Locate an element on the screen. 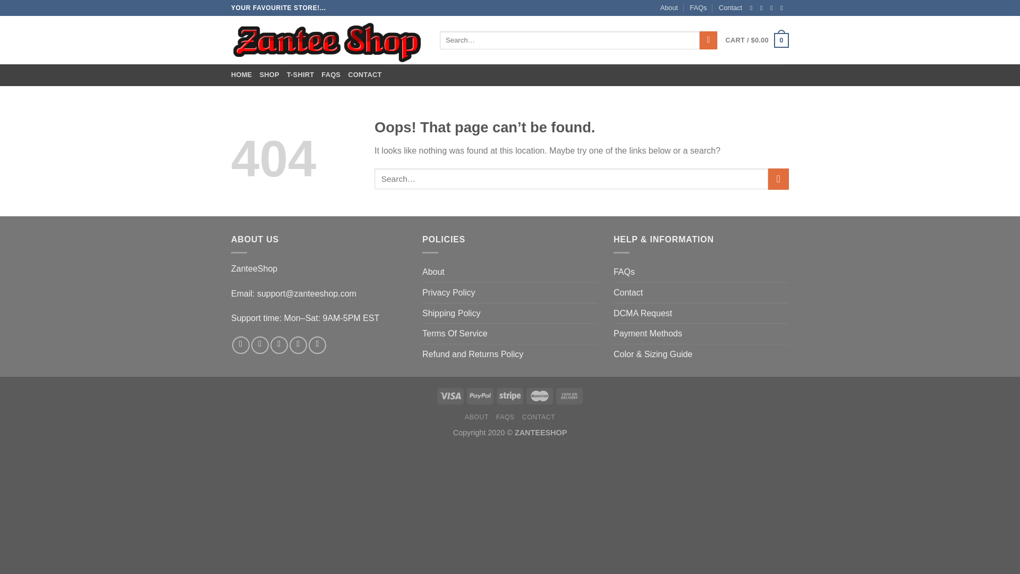 This screenshot has height=574, width=1020. Follow on Pinterest is located at coordinates (318, 345).